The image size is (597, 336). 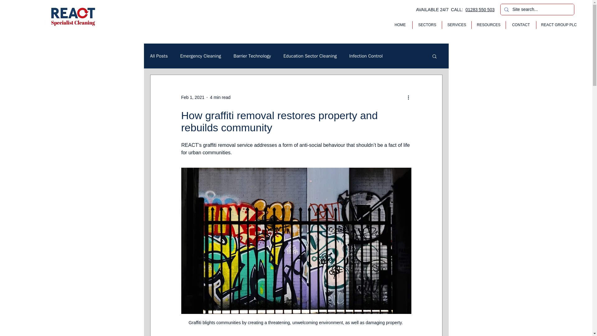 What do you see at coordinates (488, 25) in the screenshot?
I see `RESOURCES` at bounding box center [488, 25].